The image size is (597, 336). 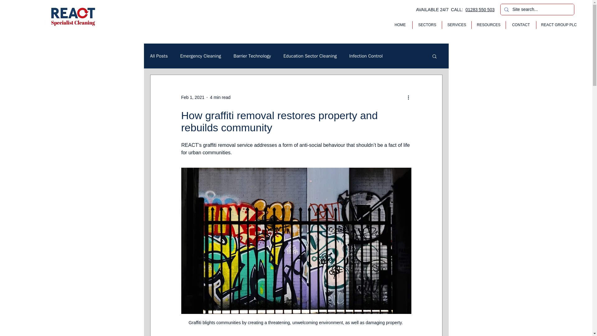 What do you see at coordinates (488, 25) in the screenshot?
I see `RESOURCES` at bounding box center [488, 25].